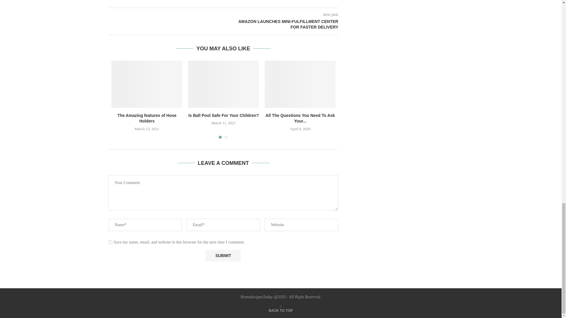 The width and height of the screenshot is (566, 318). I want to click on The Amazing features of Hose Holders, so click(147, 84).